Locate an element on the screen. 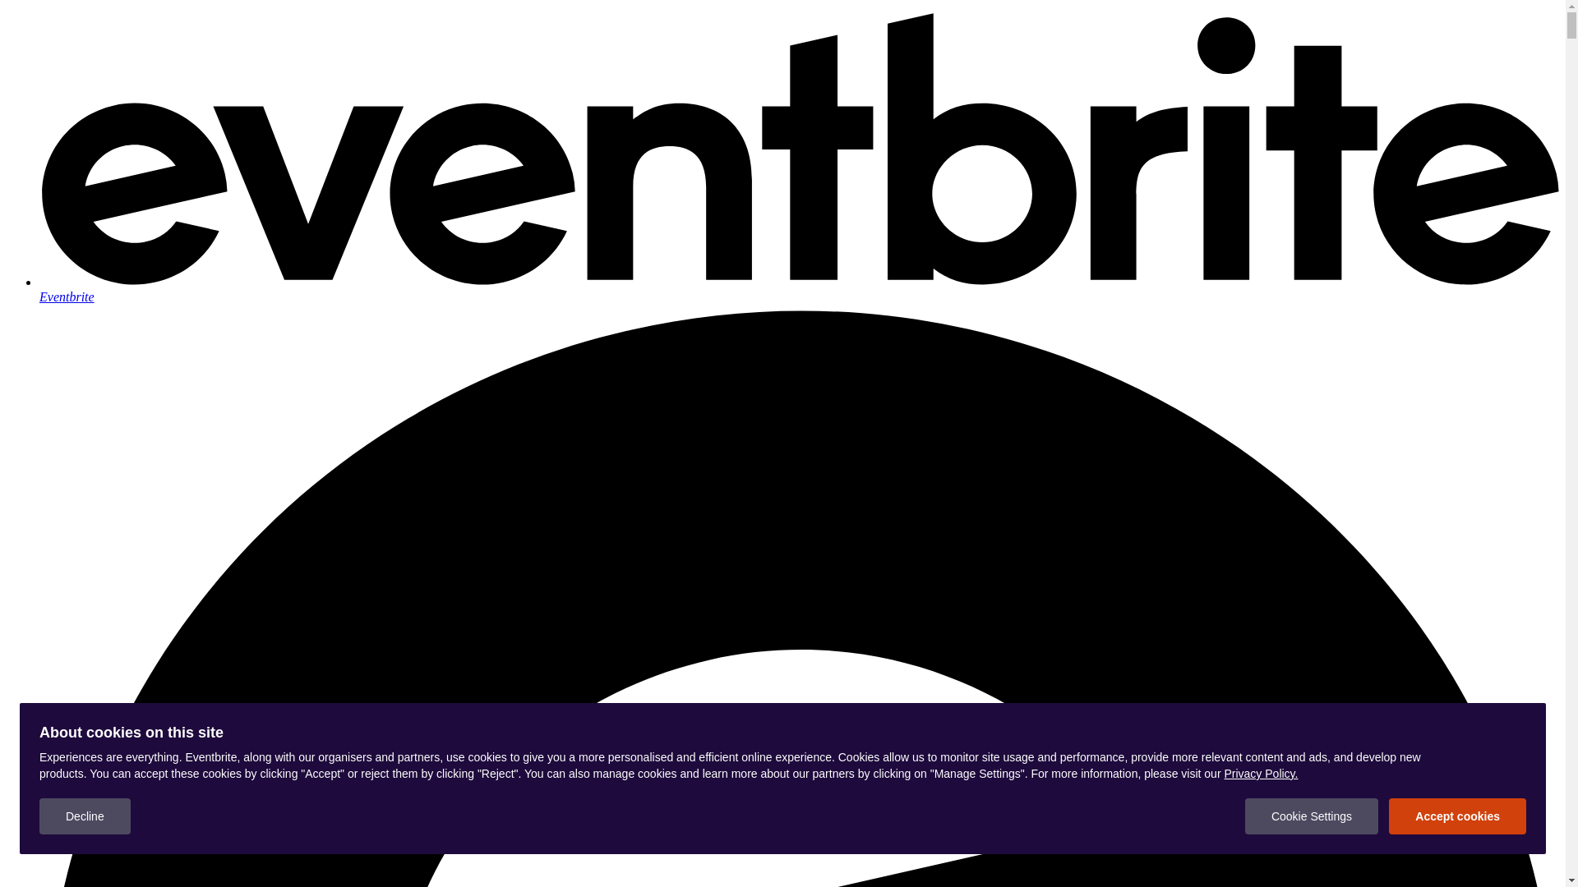  Decline is located at coordinates (85, 816).